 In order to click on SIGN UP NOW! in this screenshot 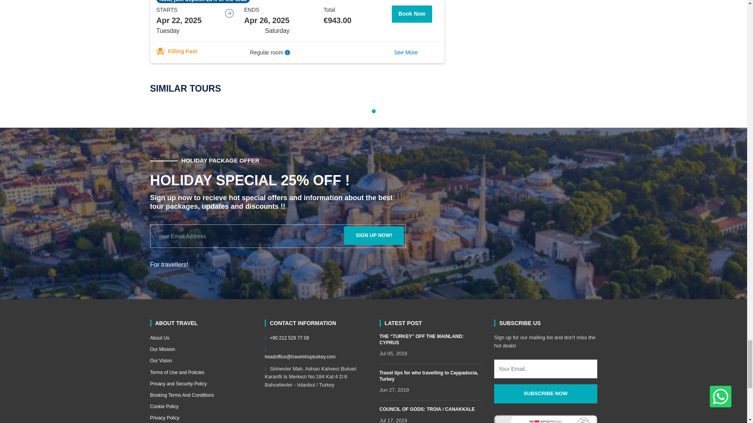, I will do `click(374, 235)`.